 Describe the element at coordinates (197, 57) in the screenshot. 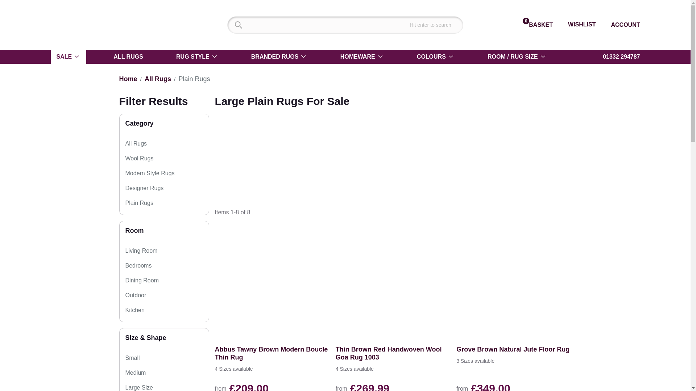

I see `All Rugs` at that location.